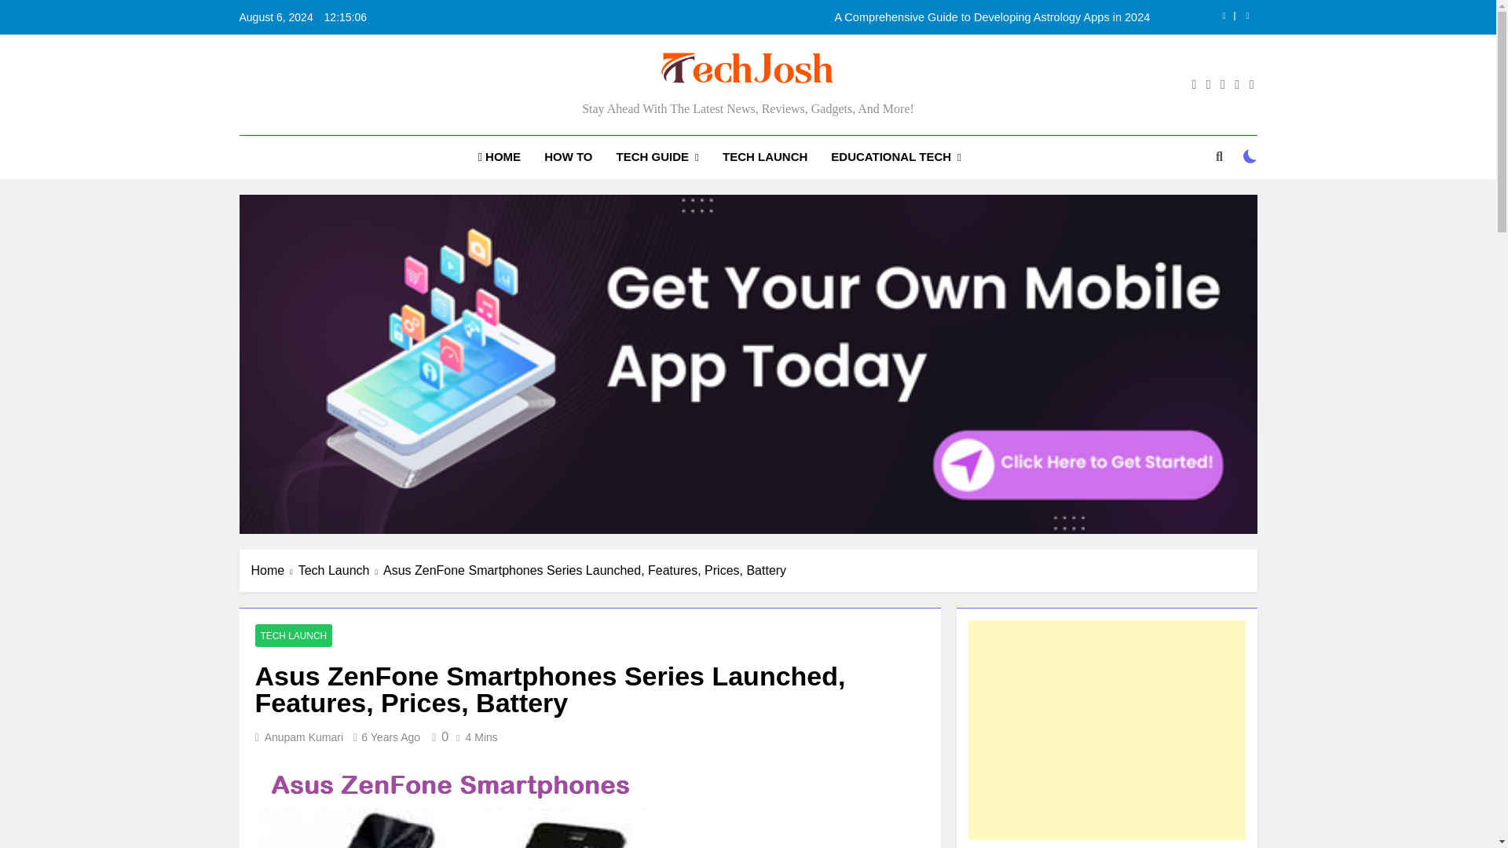 Image resolution: width=1508 pixels, height=848 pixels. I want to click on A Comprehensive Guide to Developing Astrology Apps in 2024, so click(847, 17).